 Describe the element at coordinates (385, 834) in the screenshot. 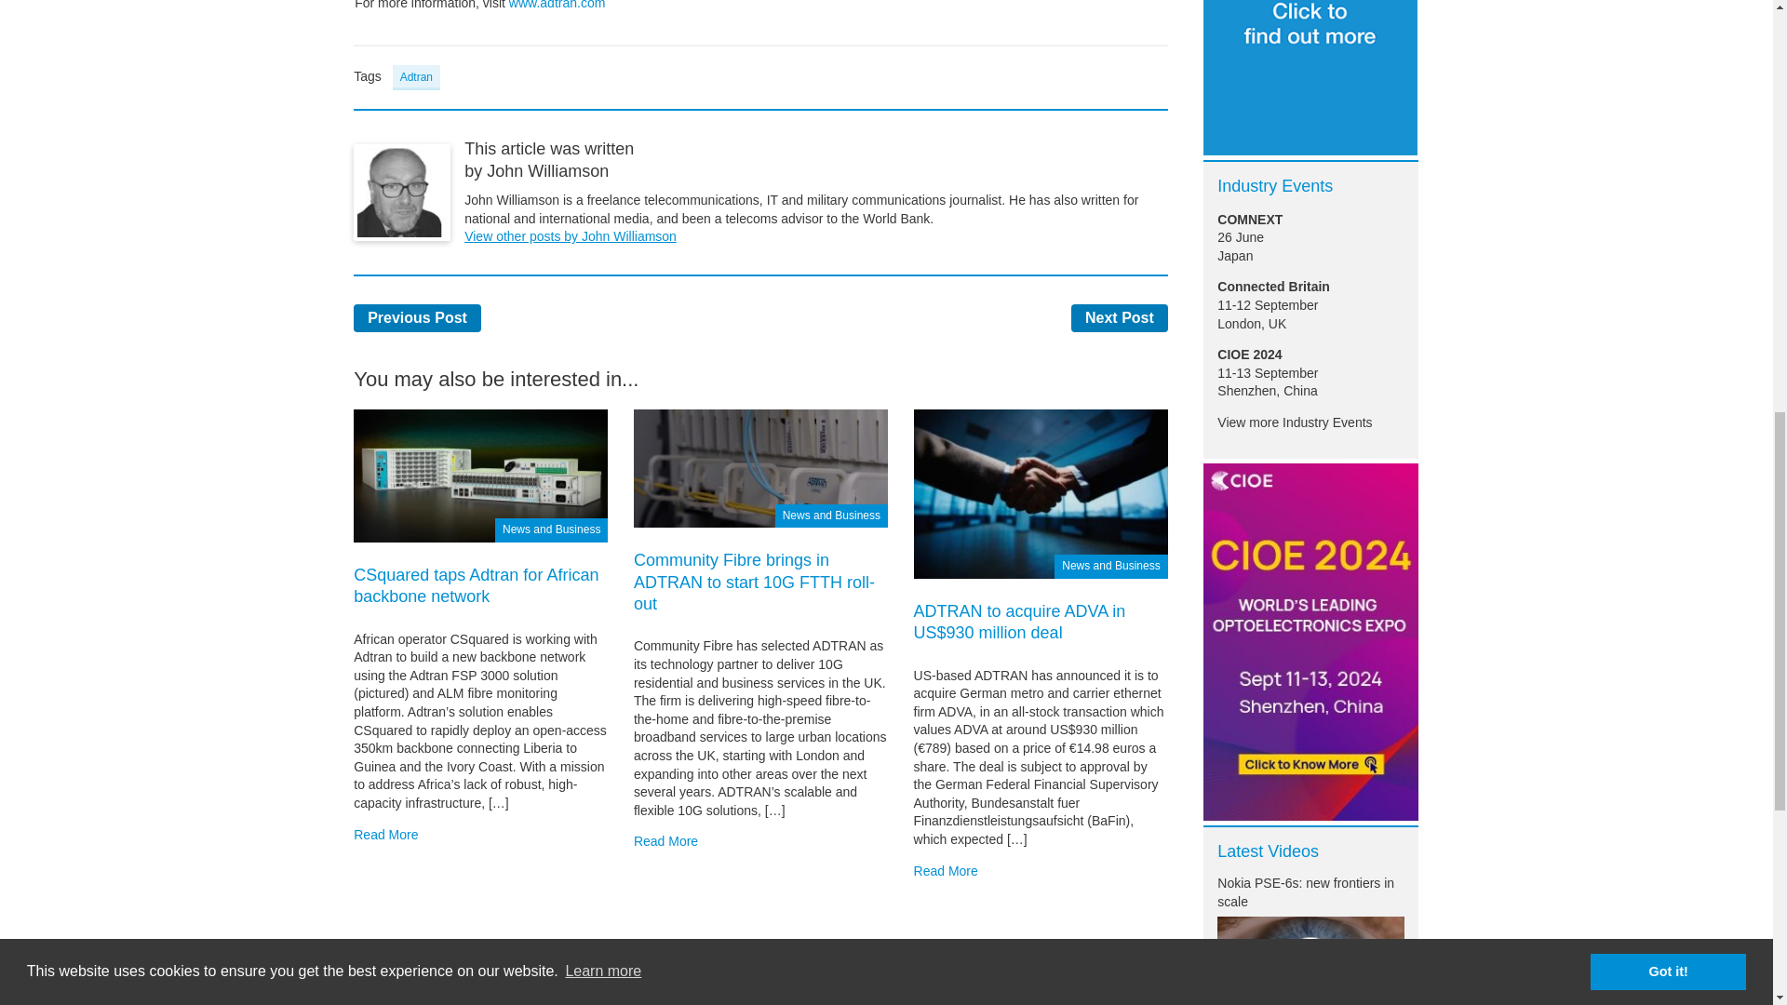

I see `Read More` at that location.